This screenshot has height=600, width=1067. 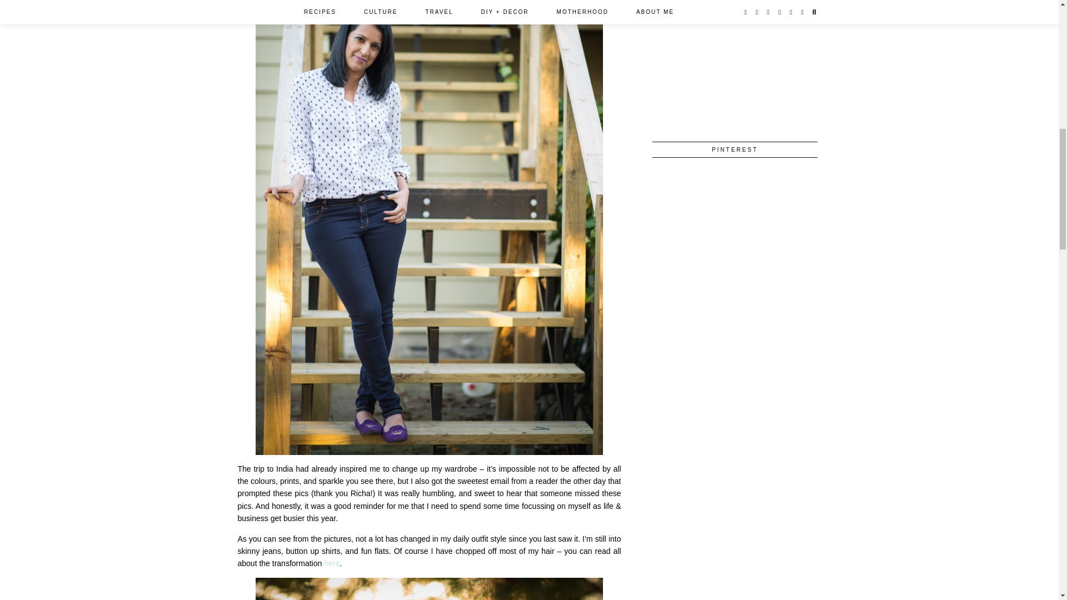 What do you see at coordinates (331, 563) in the screenshot?
I see `here` at bounding box center [331, 563].